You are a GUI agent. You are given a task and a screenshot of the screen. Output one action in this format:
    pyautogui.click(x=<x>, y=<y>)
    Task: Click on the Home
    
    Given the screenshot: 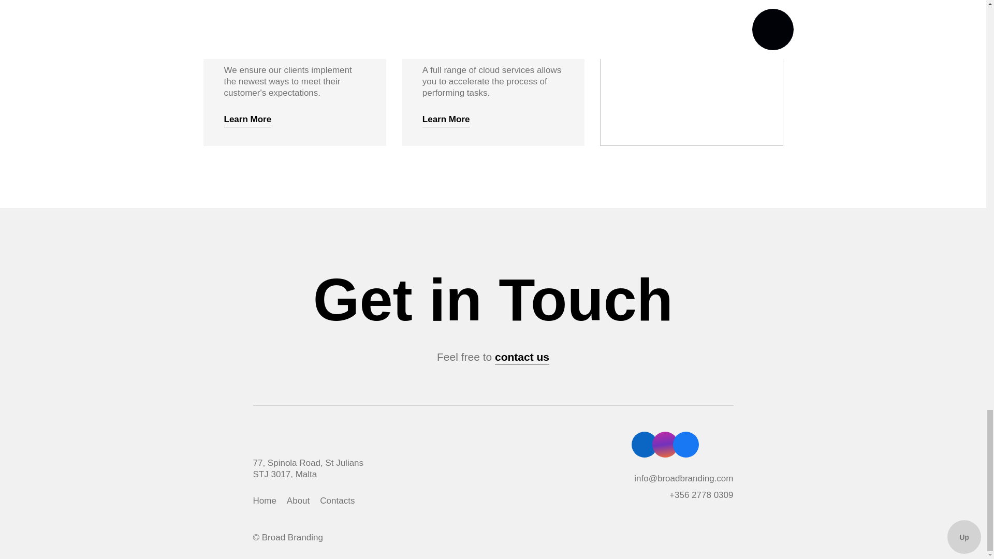 What is the action you would take?
    pyautogui.click(x=264, y=501)
    